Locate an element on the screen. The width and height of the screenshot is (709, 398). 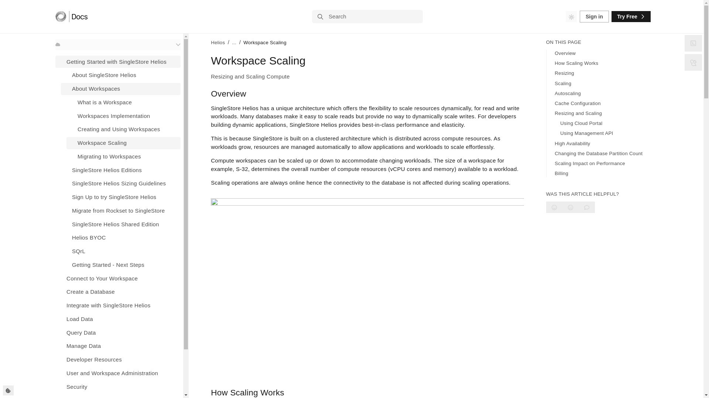
What is a Workspace is located at coordinates (123, 102).